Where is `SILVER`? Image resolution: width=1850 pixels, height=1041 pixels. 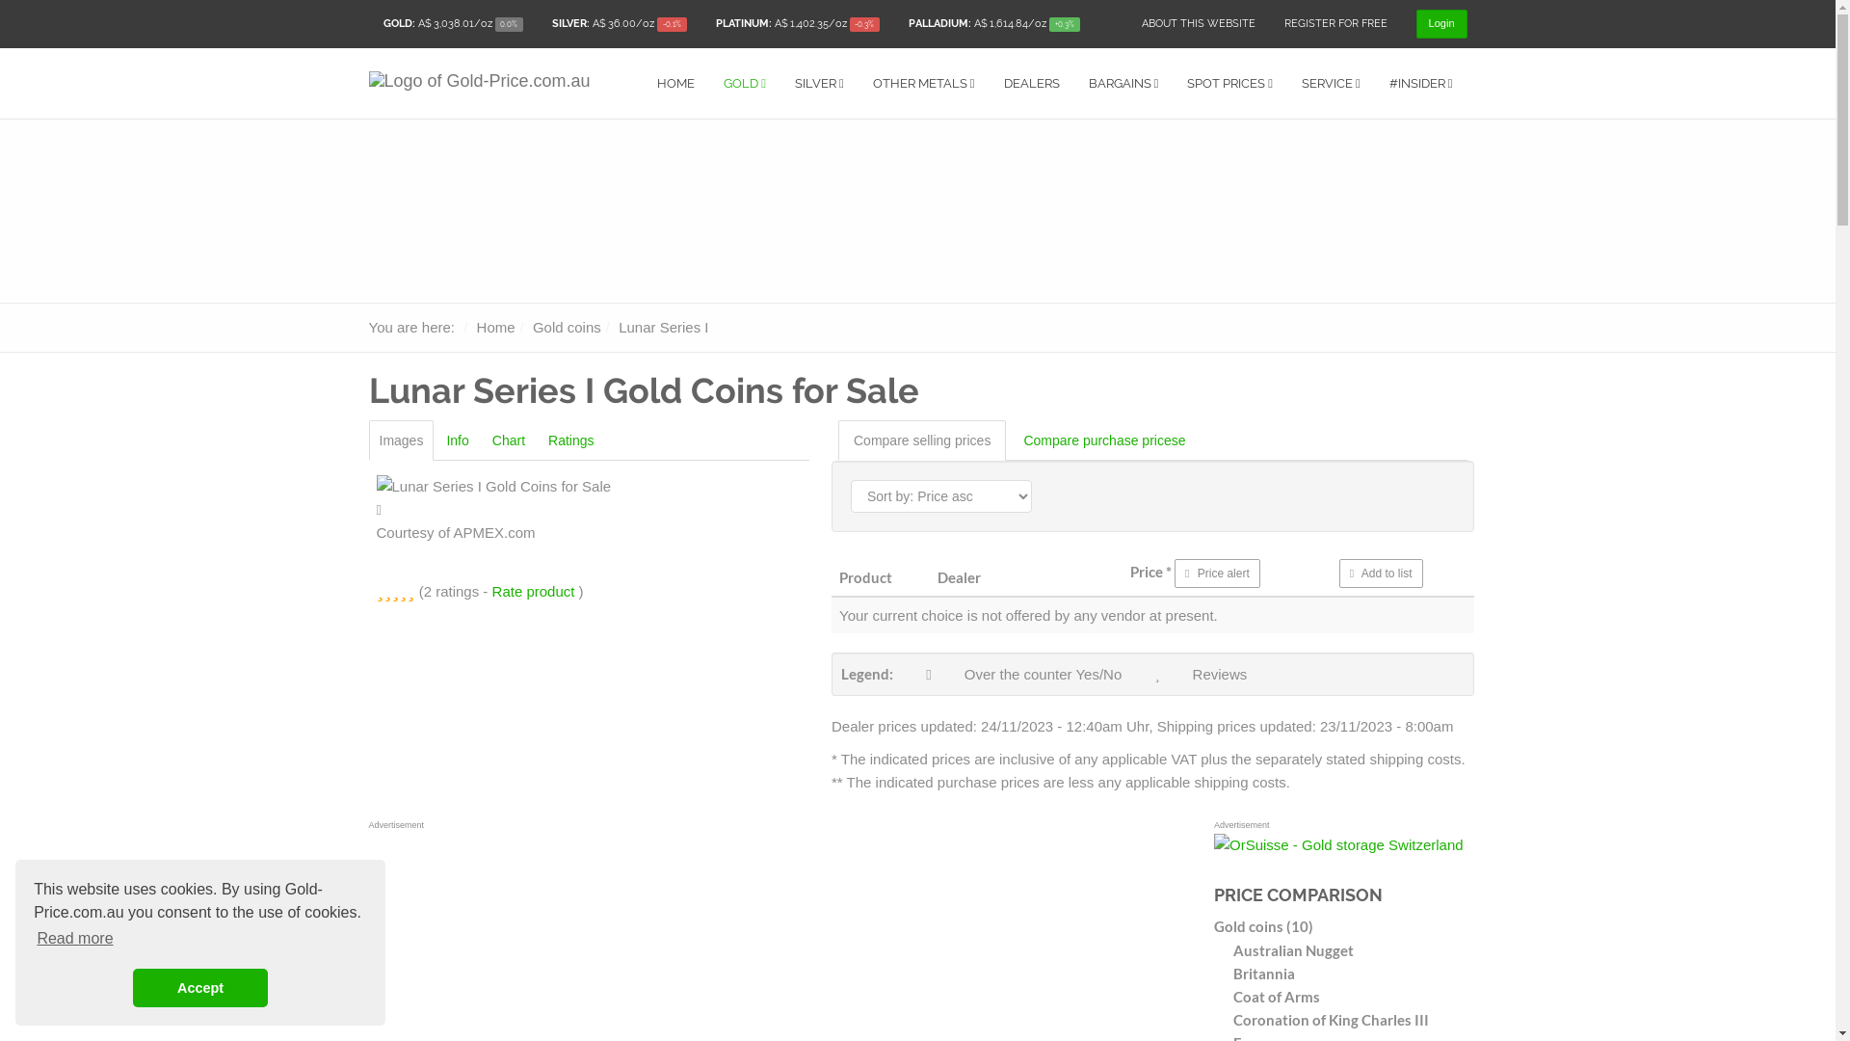 SILVER is located at coordinates (819, 83).